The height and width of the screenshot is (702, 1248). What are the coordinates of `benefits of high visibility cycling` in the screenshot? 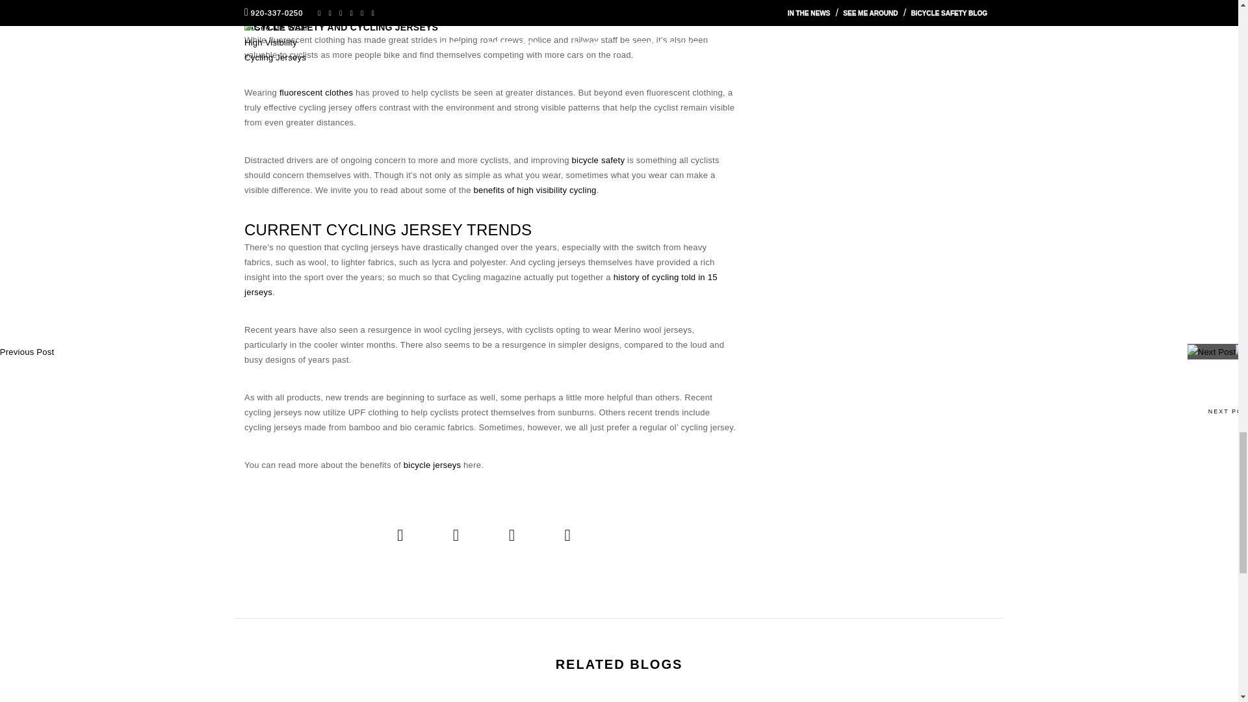 It's located at (535, 190).